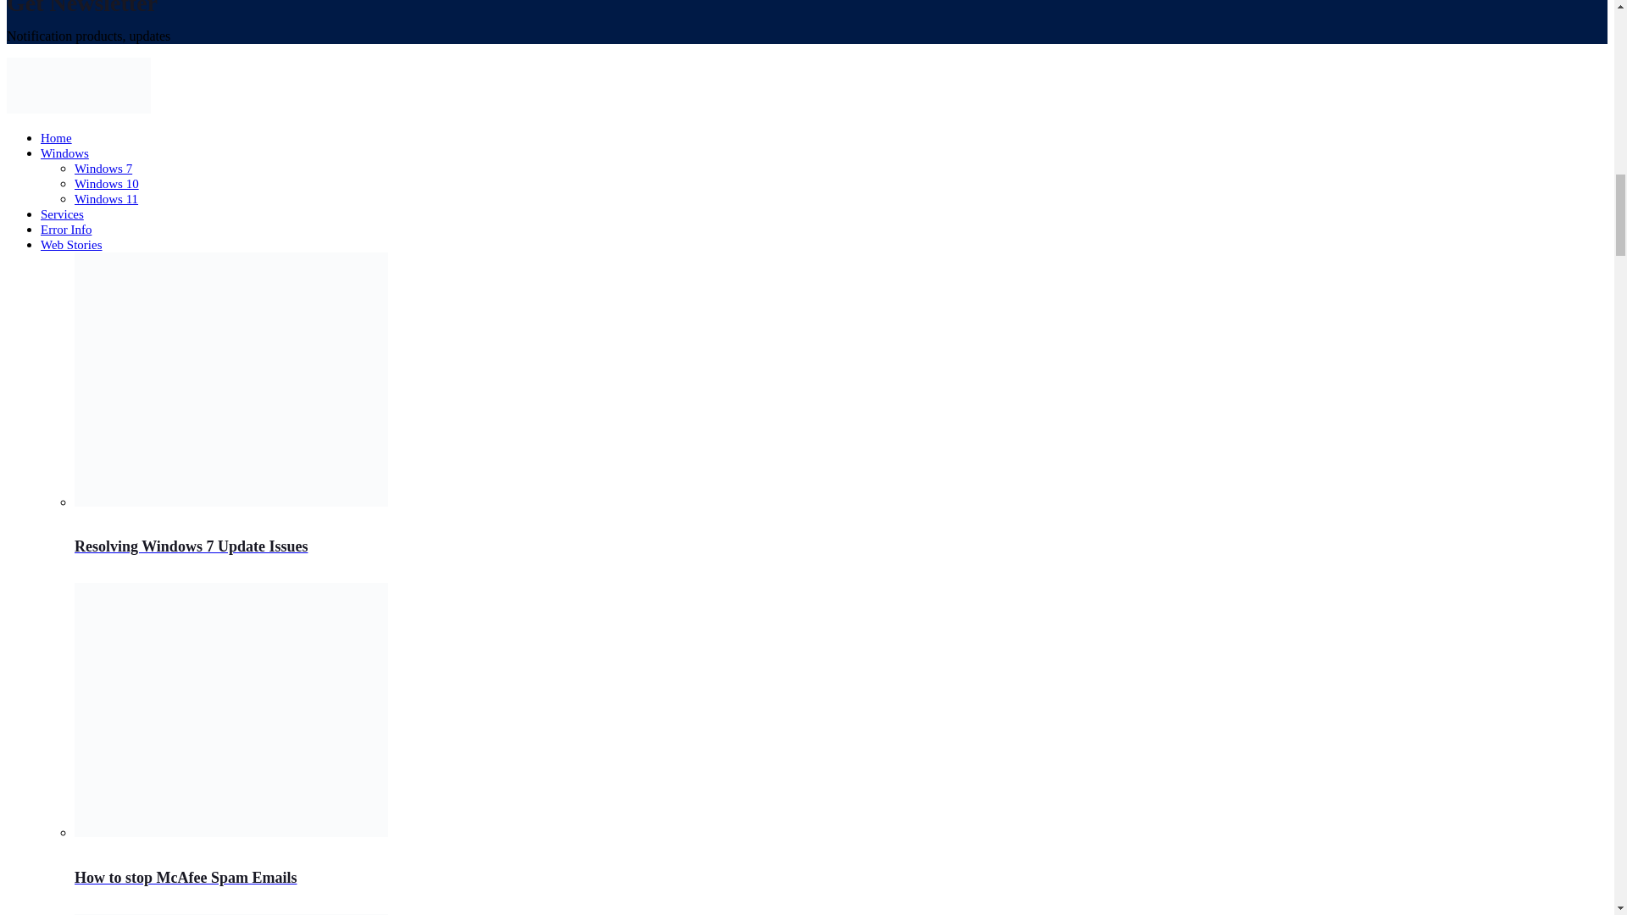 The width and height of the screenshot is (1627, 915). What do you see at coordinates (66, 229) in the screenshot?
I see `Error Info` at bounding box center [66, 229].